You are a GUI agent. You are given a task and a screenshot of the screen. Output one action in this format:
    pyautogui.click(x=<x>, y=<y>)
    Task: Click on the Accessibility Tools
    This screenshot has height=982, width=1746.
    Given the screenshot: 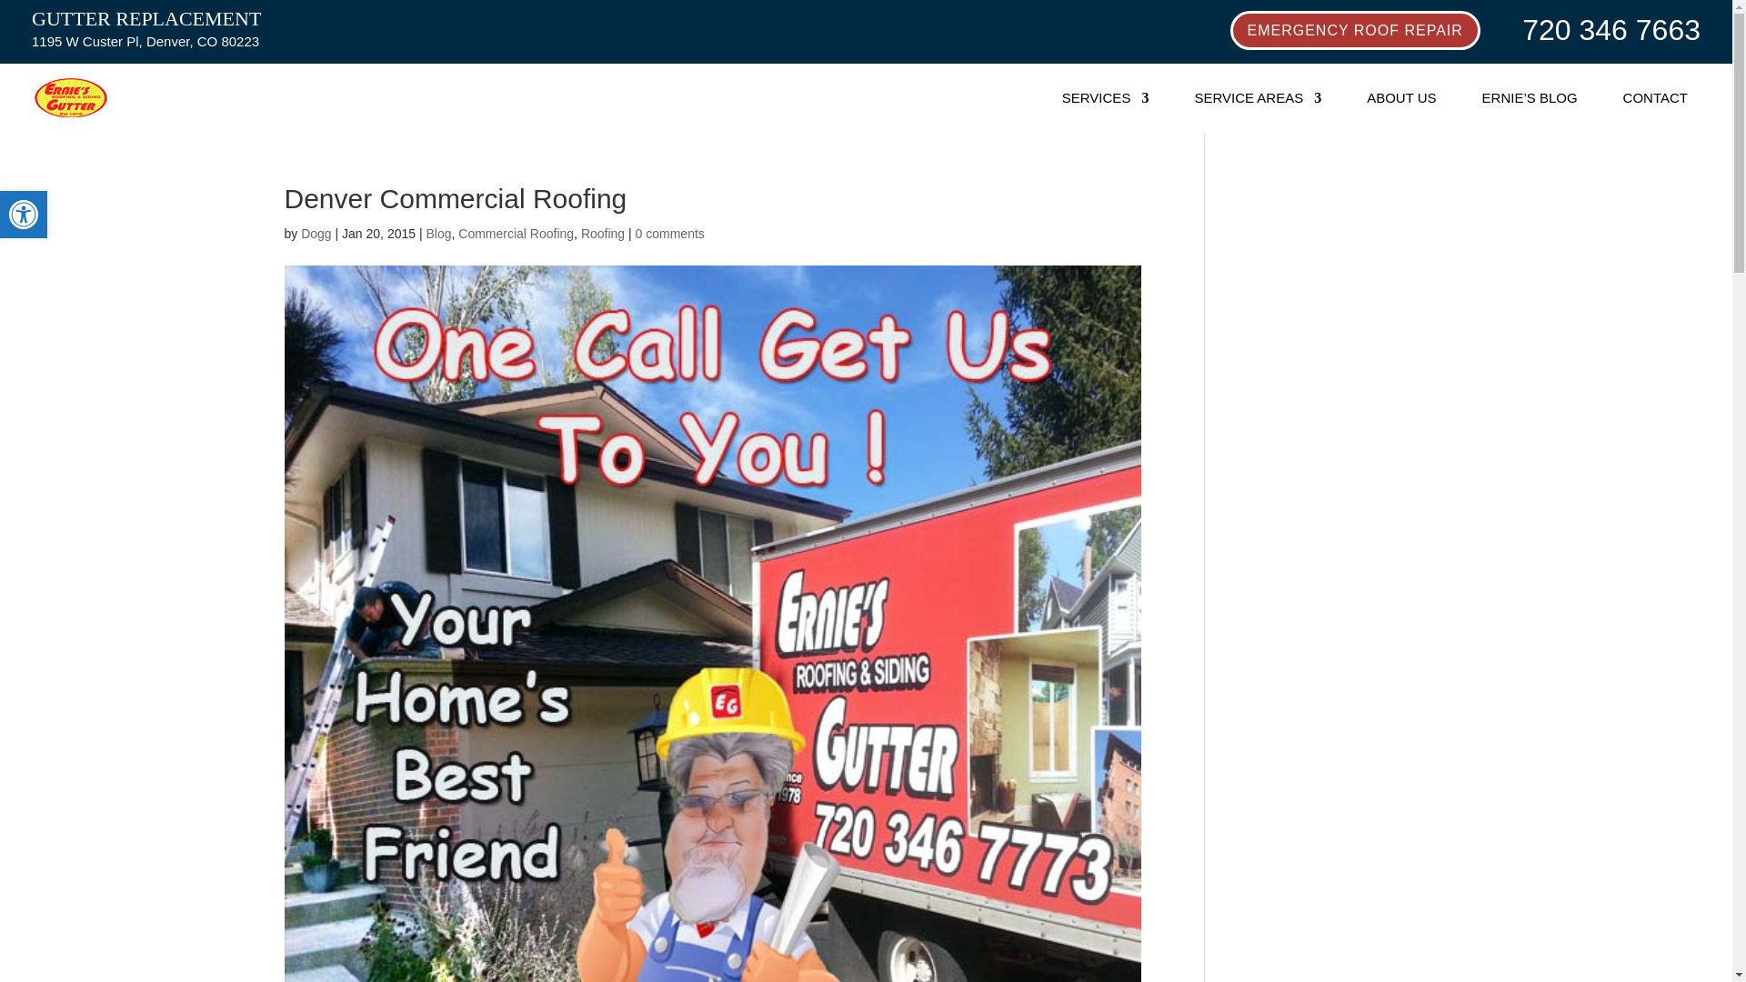 What is the action you would take?
    pyautogui.click(x=24, y=215)
    